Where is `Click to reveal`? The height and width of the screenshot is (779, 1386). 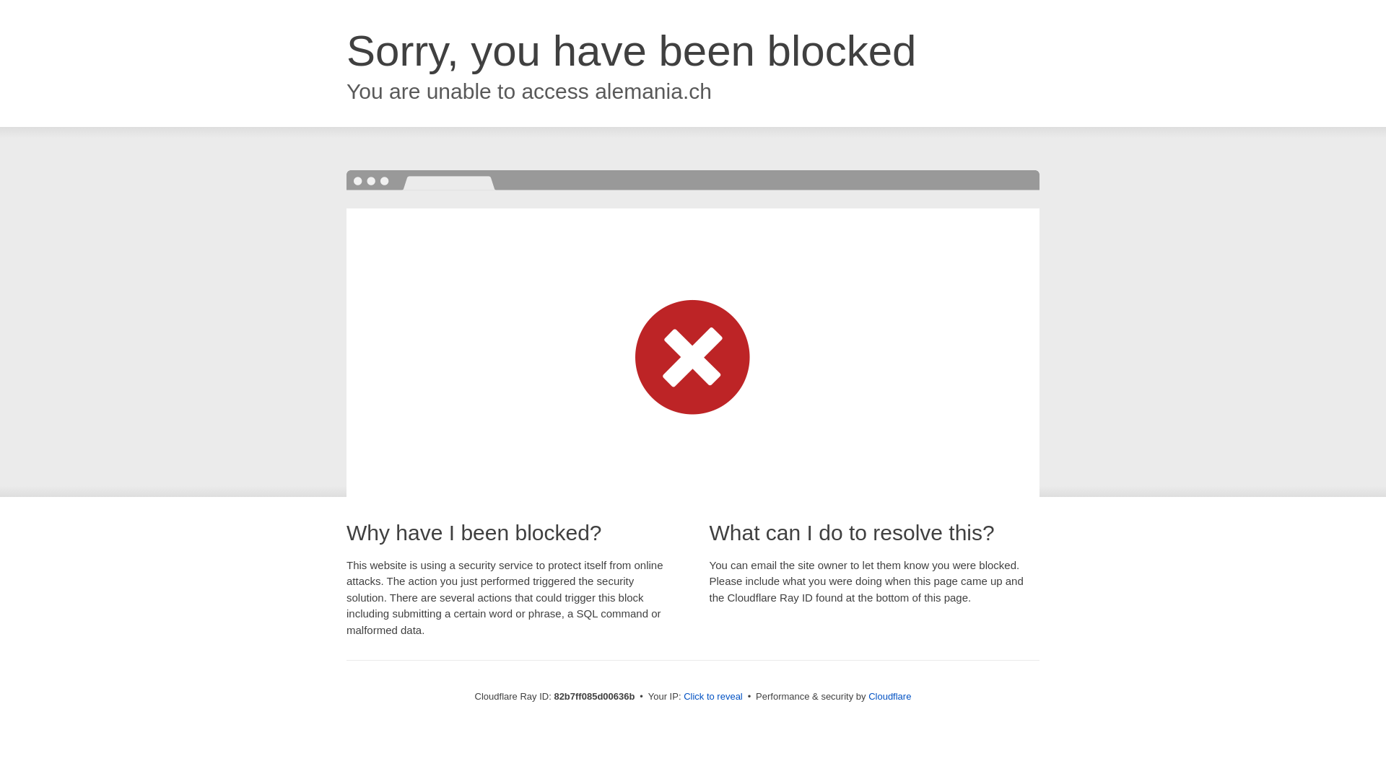 Click to reveal is located at coordinates (713, 697).